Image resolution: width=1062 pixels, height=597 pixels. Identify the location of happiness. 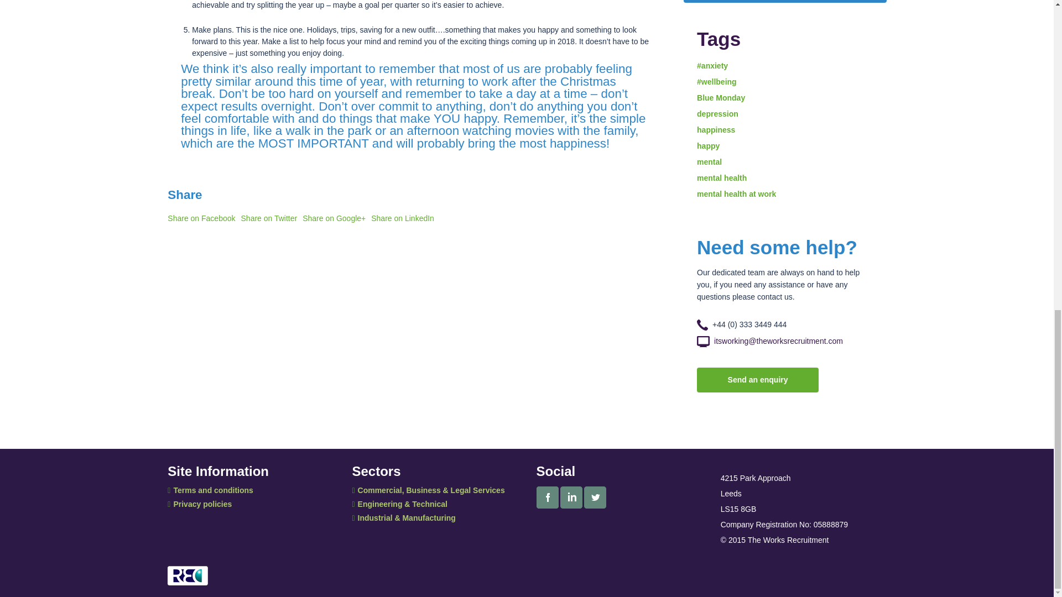
(716, 129).